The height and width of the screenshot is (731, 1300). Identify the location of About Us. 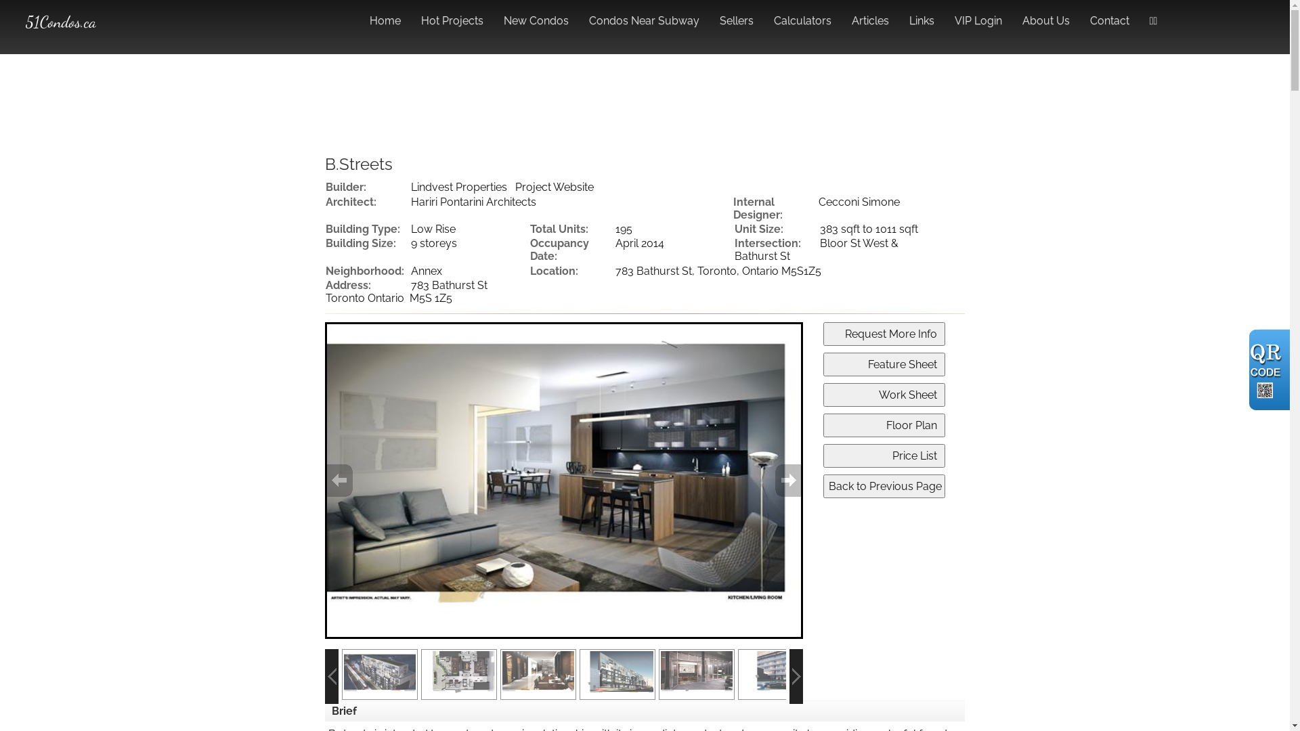
(1046, 16).